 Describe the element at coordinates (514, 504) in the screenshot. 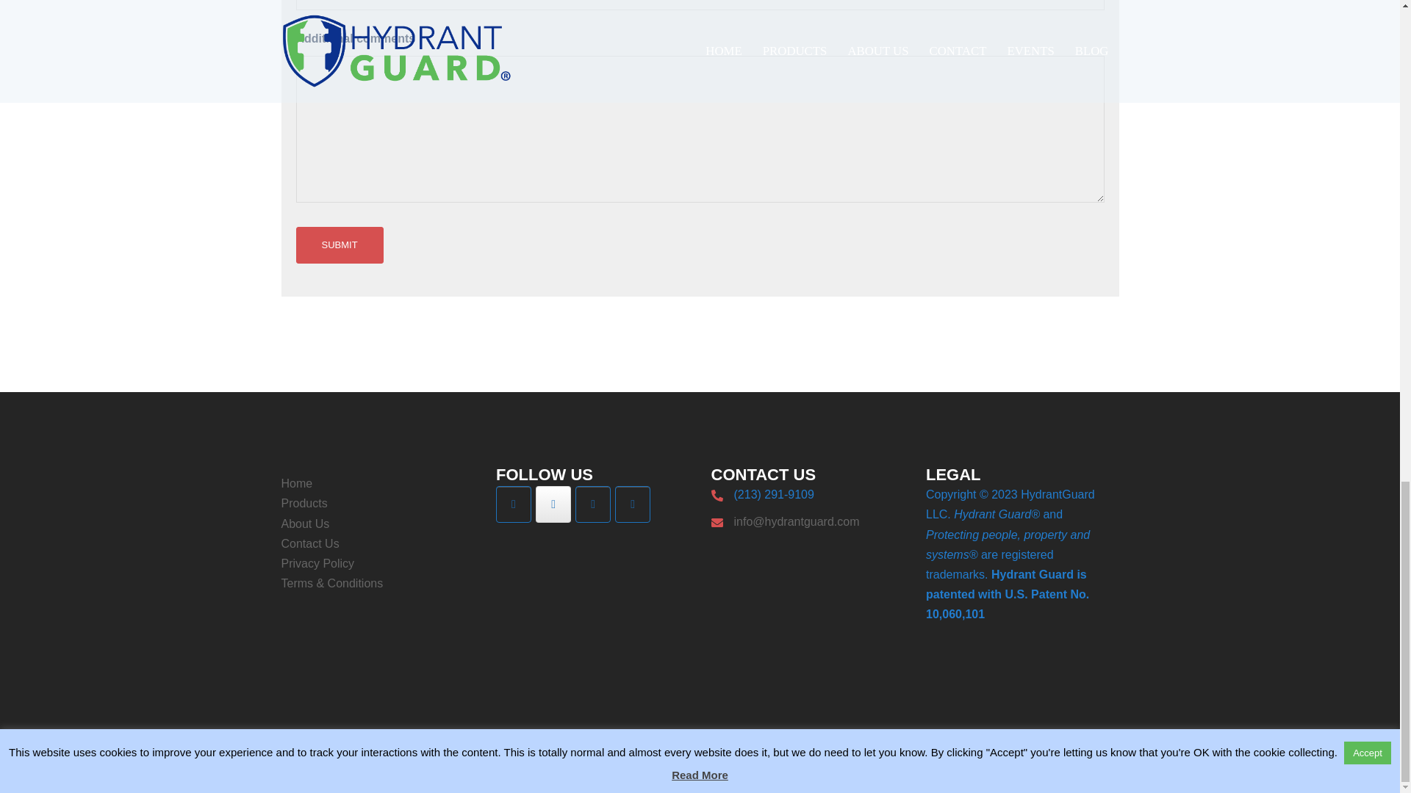

I see `Hydrant Guard on Instagram` at that location.